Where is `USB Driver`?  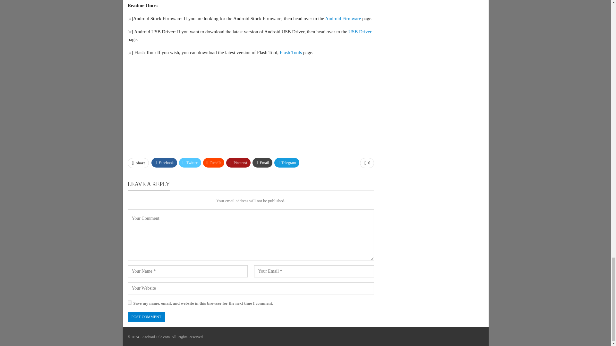 USB Driver is located at coordinates (360, 31).